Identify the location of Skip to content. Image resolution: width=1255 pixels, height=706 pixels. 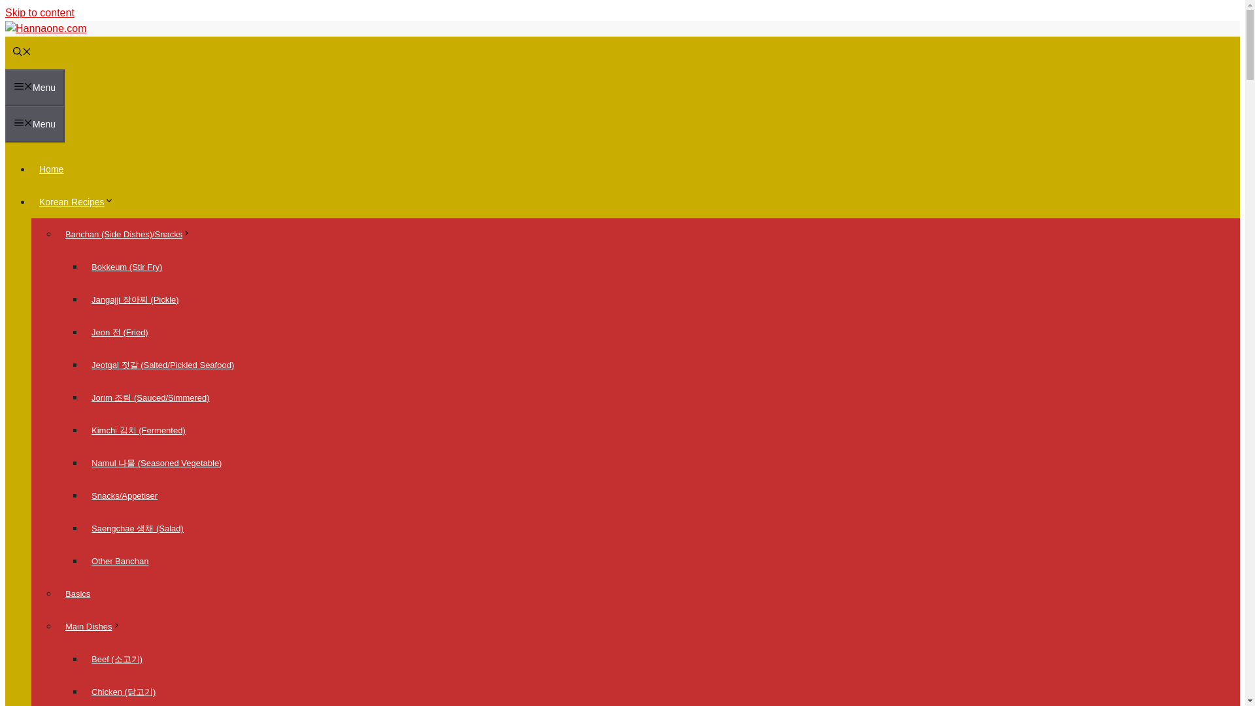
(39, 12).